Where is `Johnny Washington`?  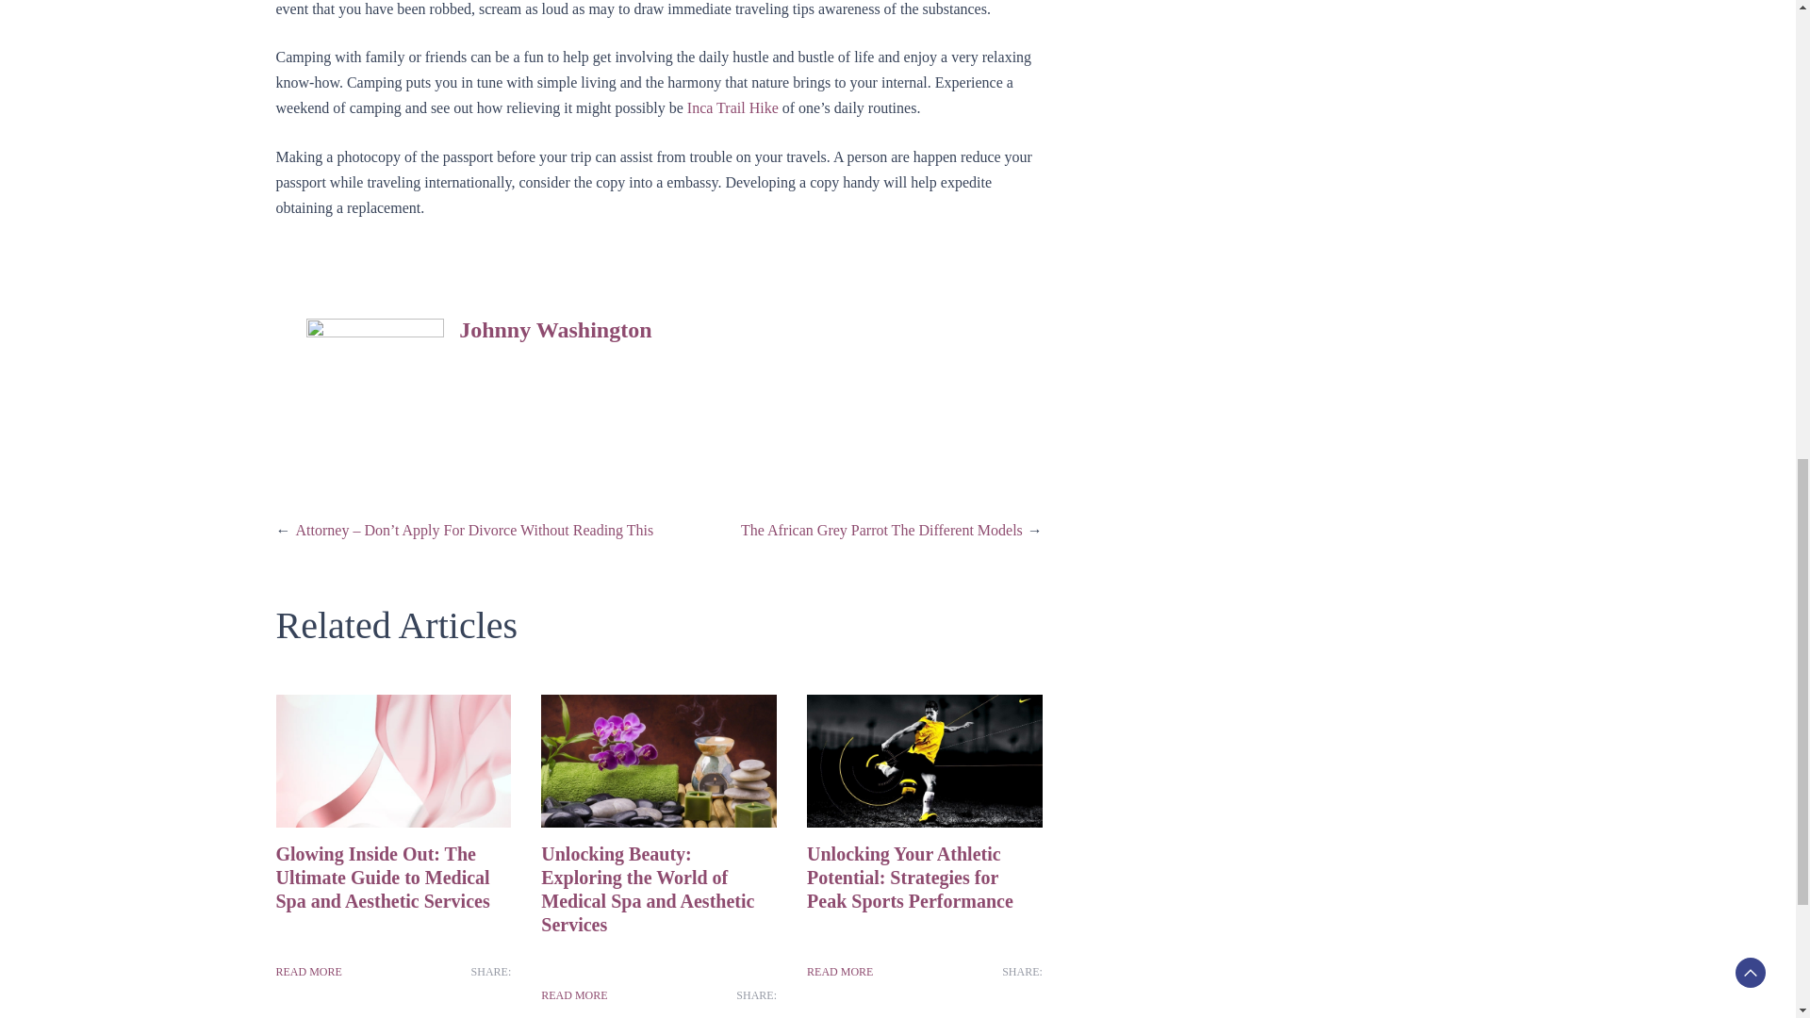 Johnny Washington is located at coordinates (555, 329).